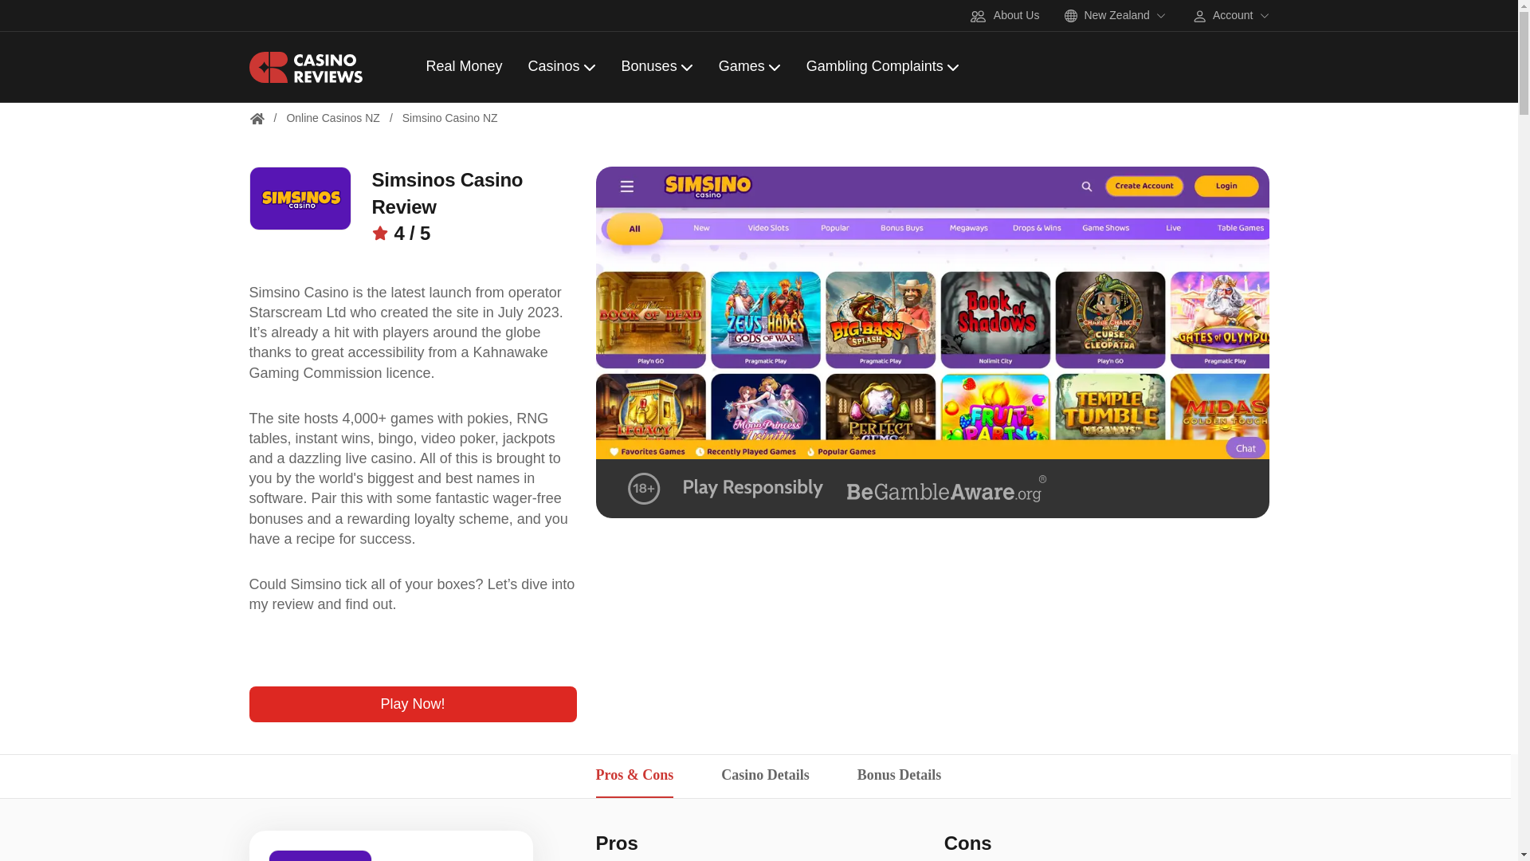  Describe the element at coordinates (256, 118) in the screenshot. I see `CasinoReviews NZ` at that location.